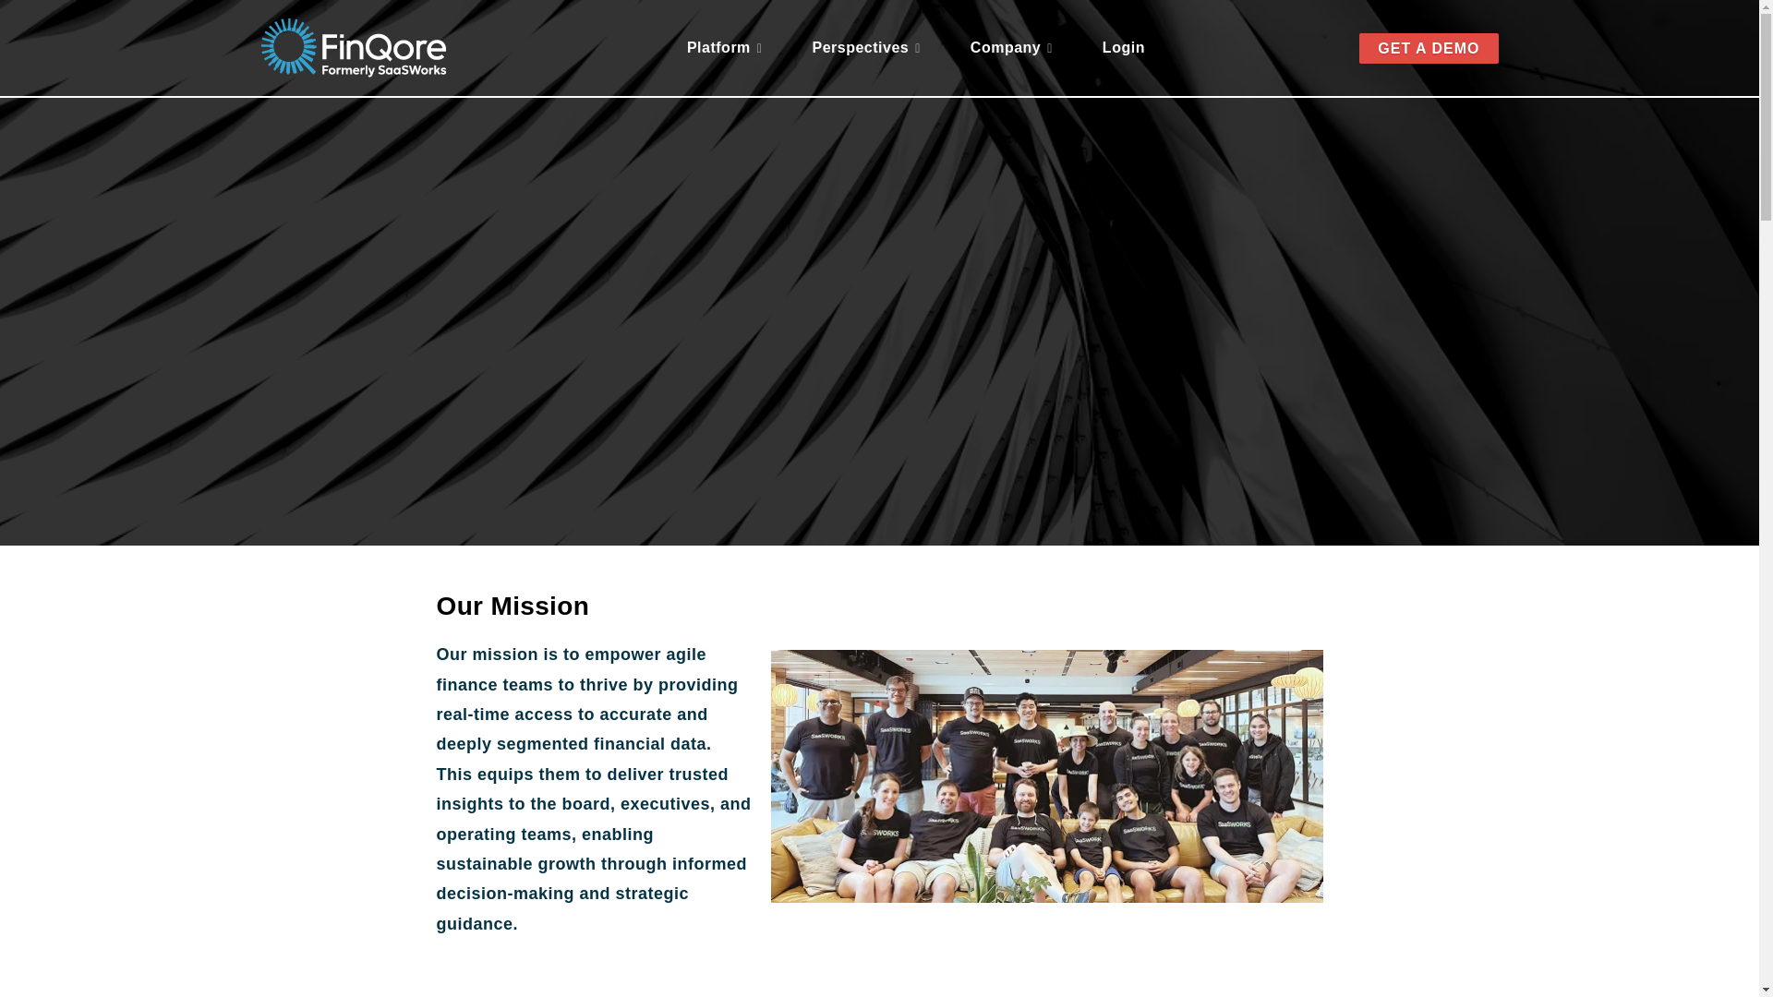 The height and width of the screenshot is (997, 1773). I want to click on GET A DEMO, so click(1429, 48).